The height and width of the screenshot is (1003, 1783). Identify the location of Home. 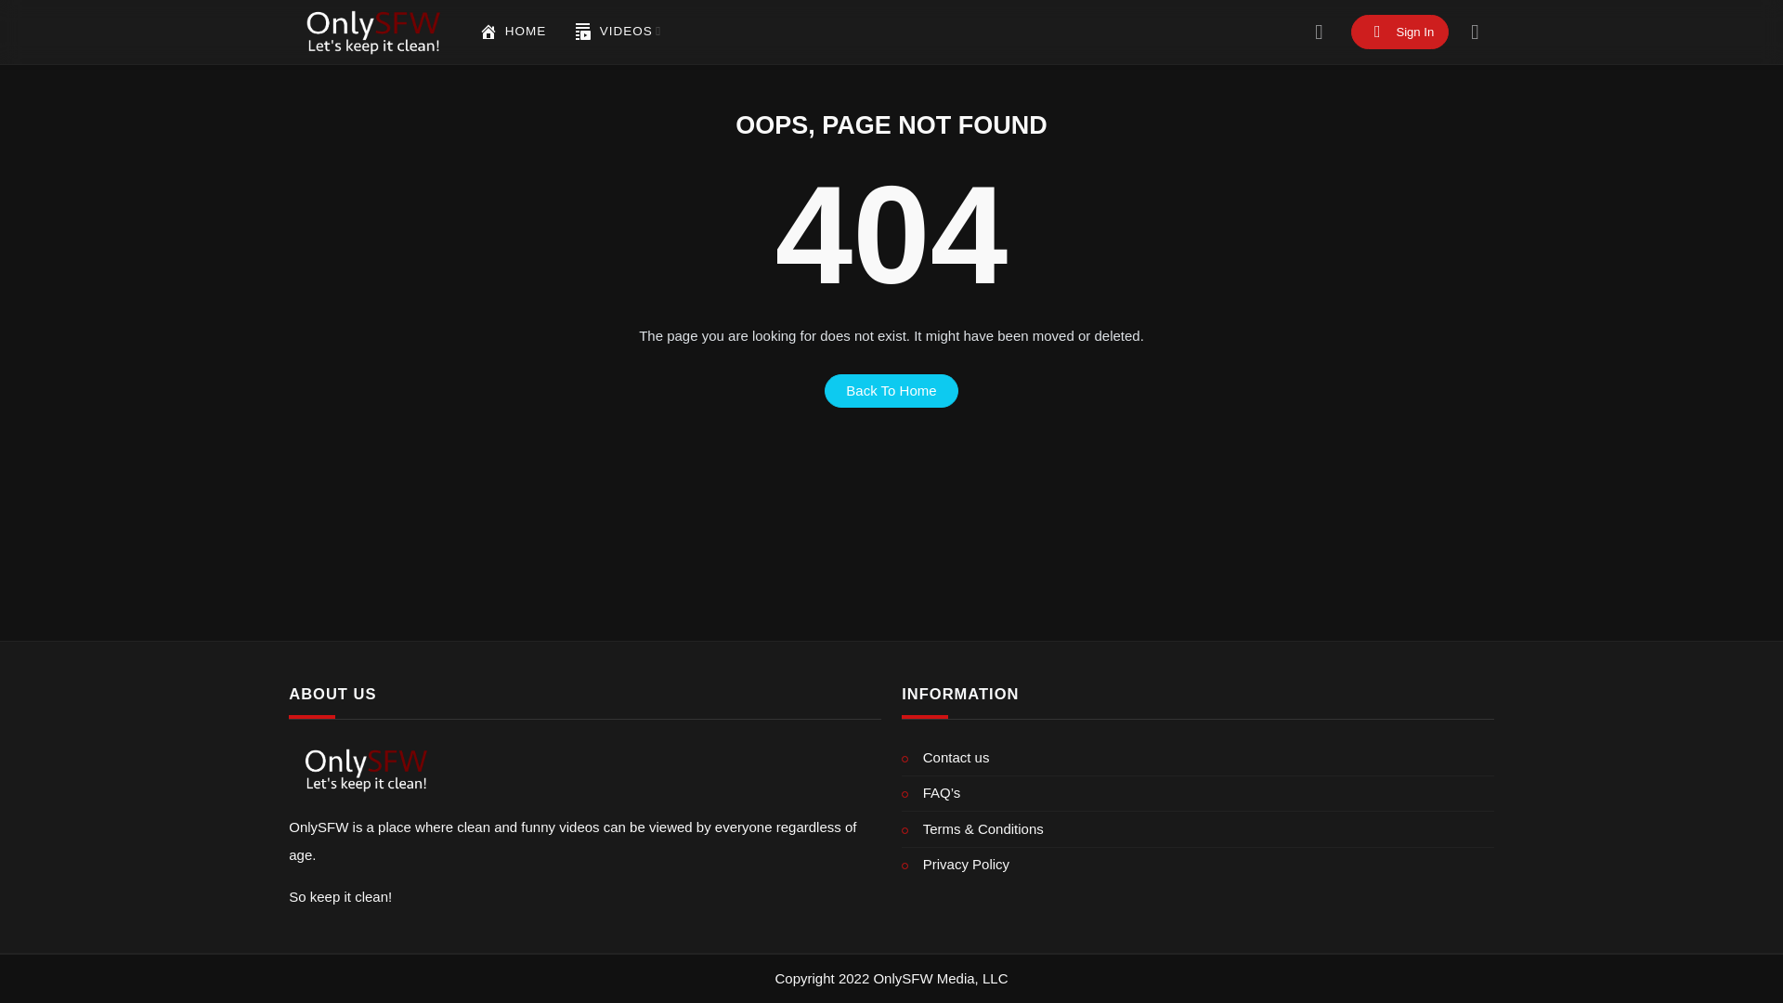
(488, 32).